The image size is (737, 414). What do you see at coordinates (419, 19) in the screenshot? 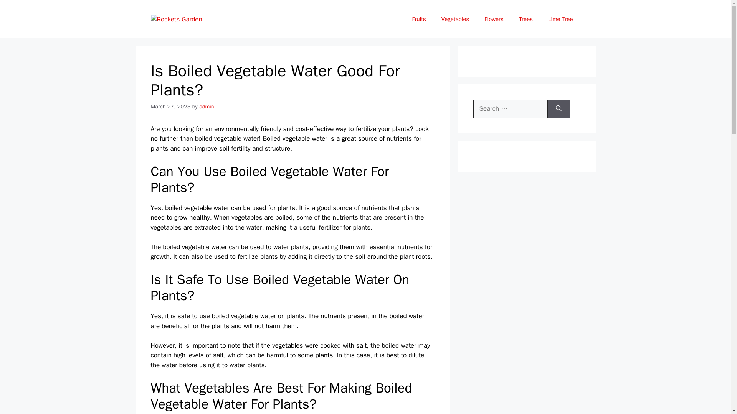
I see `Fruits` at bounding box center [419, 19].